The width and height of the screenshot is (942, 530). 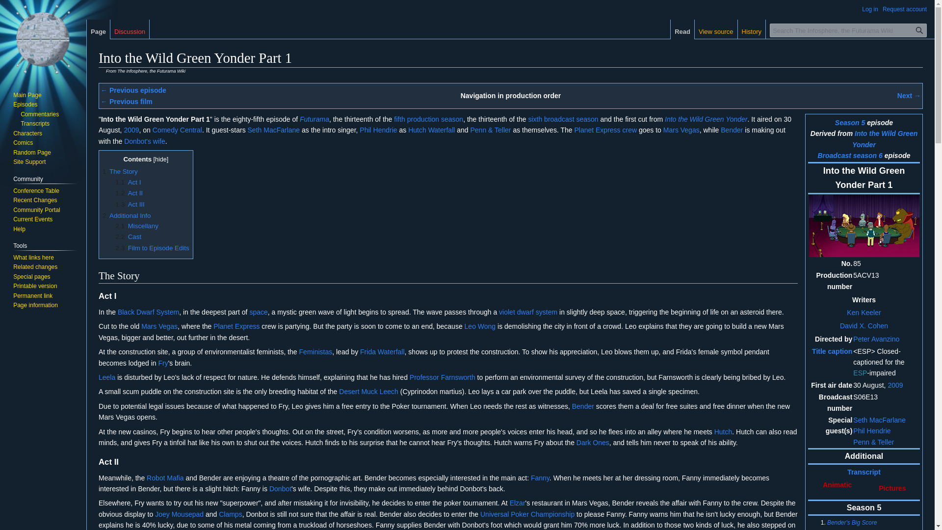 I want to click on Season 5, so click(x=850, y=123).